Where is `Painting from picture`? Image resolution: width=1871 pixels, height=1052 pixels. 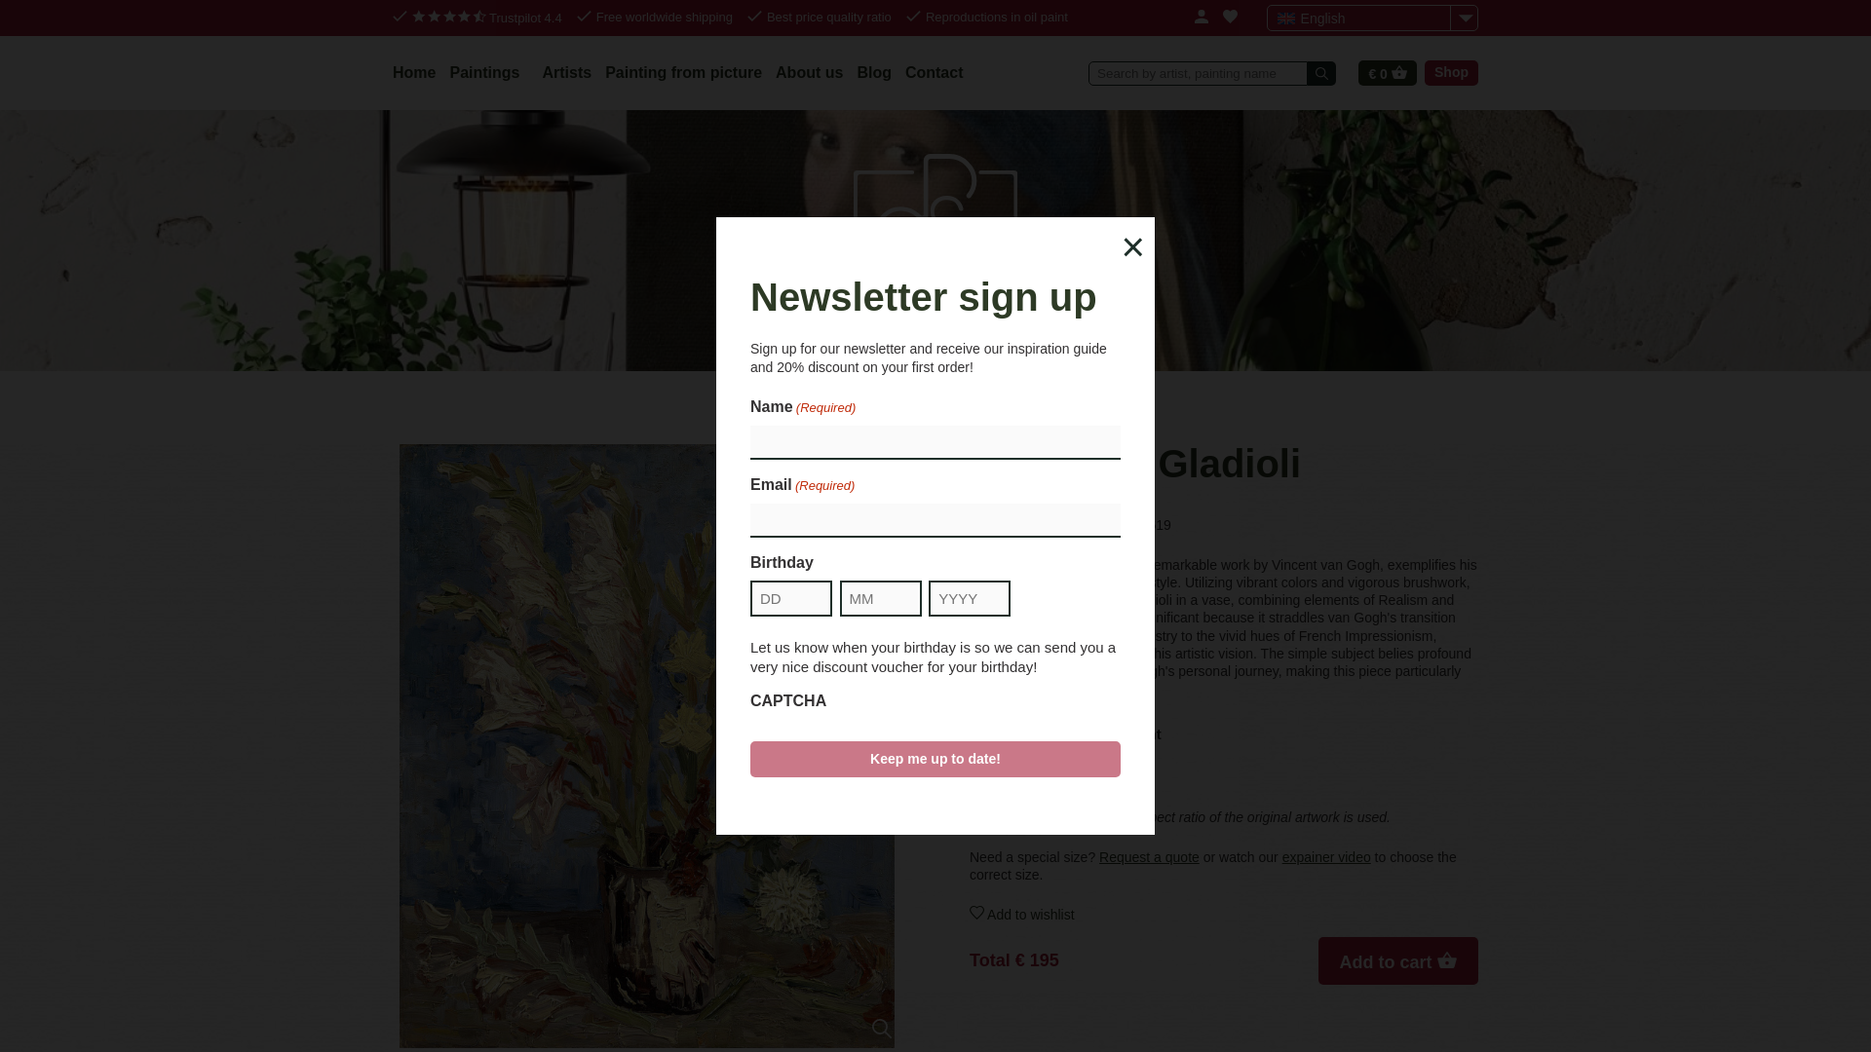 Painting from picture is located at coordinates (682, 72).